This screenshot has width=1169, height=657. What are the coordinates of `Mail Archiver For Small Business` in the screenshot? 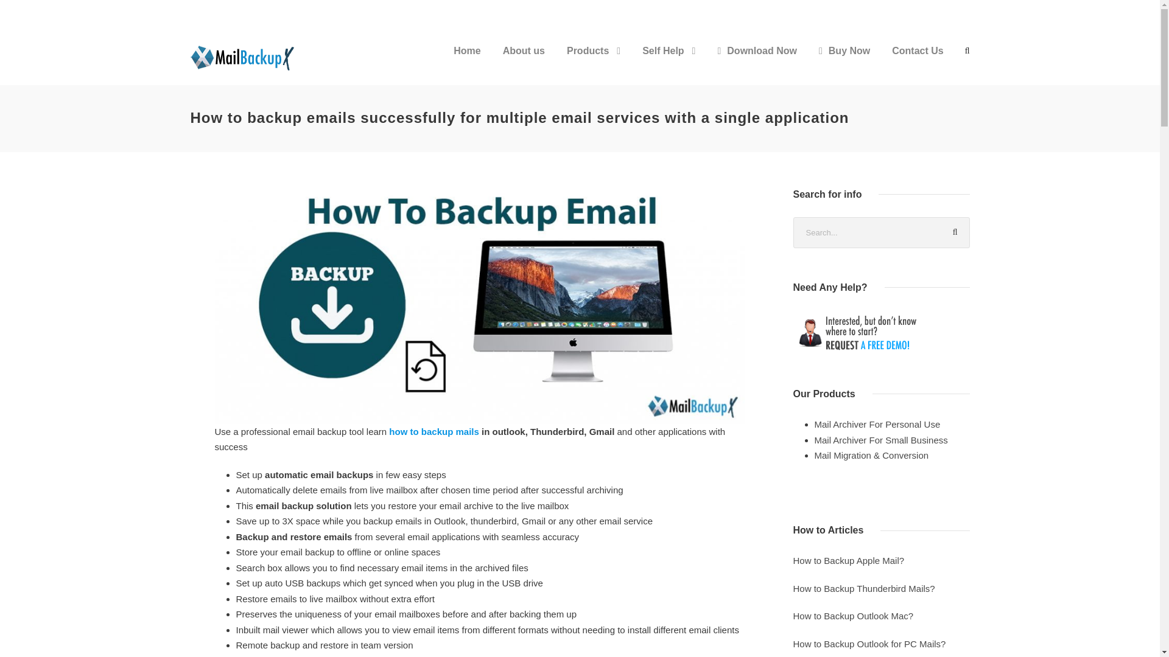 It's located at (882, 440).